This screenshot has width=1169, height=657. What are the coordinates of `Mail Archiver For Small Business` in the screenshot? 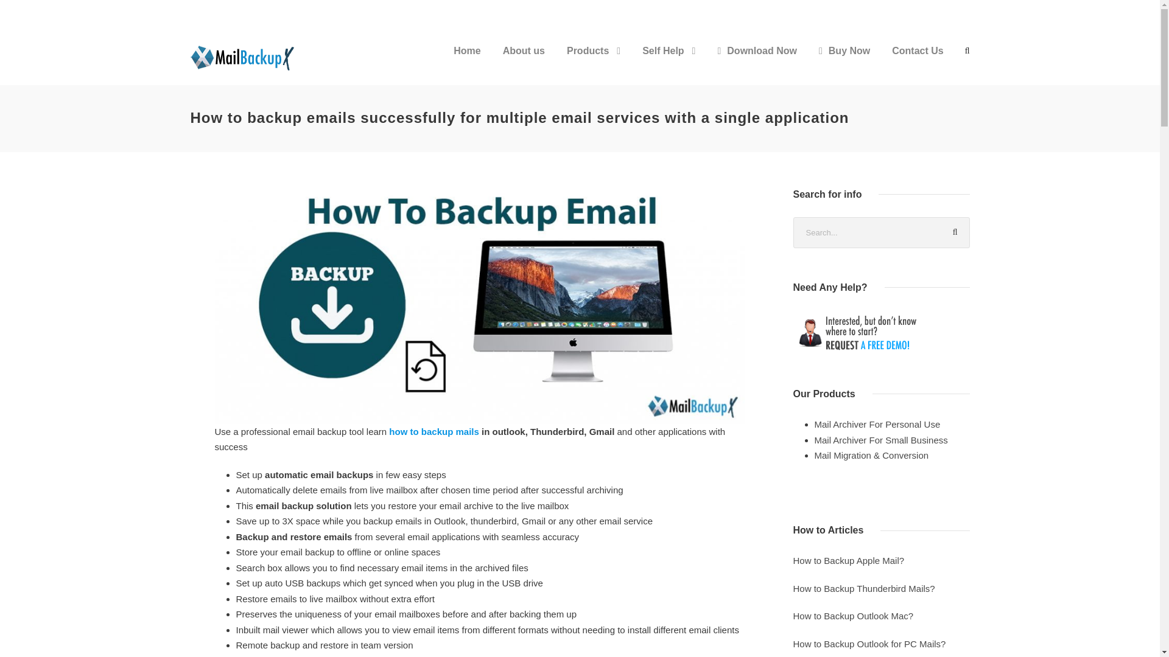 It's located at (882, 440).